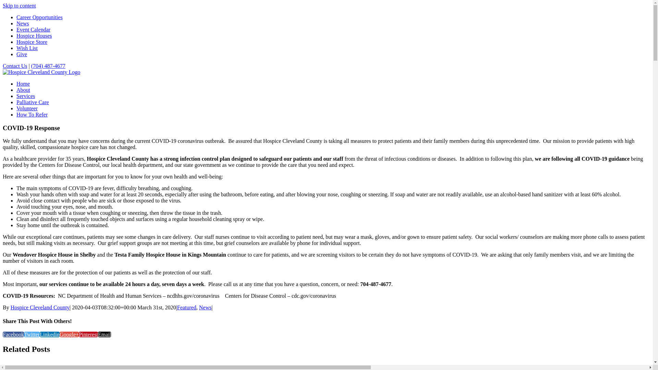 Image resolution: width=658 pixels, height=370 pixels. I want to click on Linkedin, so click(50, 334).